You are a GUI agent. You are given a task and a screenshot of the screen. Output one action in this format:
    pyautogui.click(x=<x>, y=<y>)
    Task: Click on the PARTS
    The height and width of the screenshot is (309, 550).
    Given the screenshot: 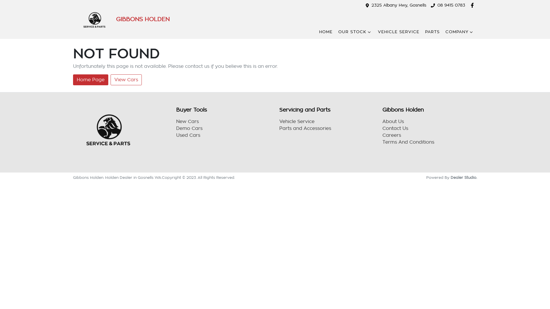 What is the action you would take?
    pyautogui.click(x=433, y=32)
    